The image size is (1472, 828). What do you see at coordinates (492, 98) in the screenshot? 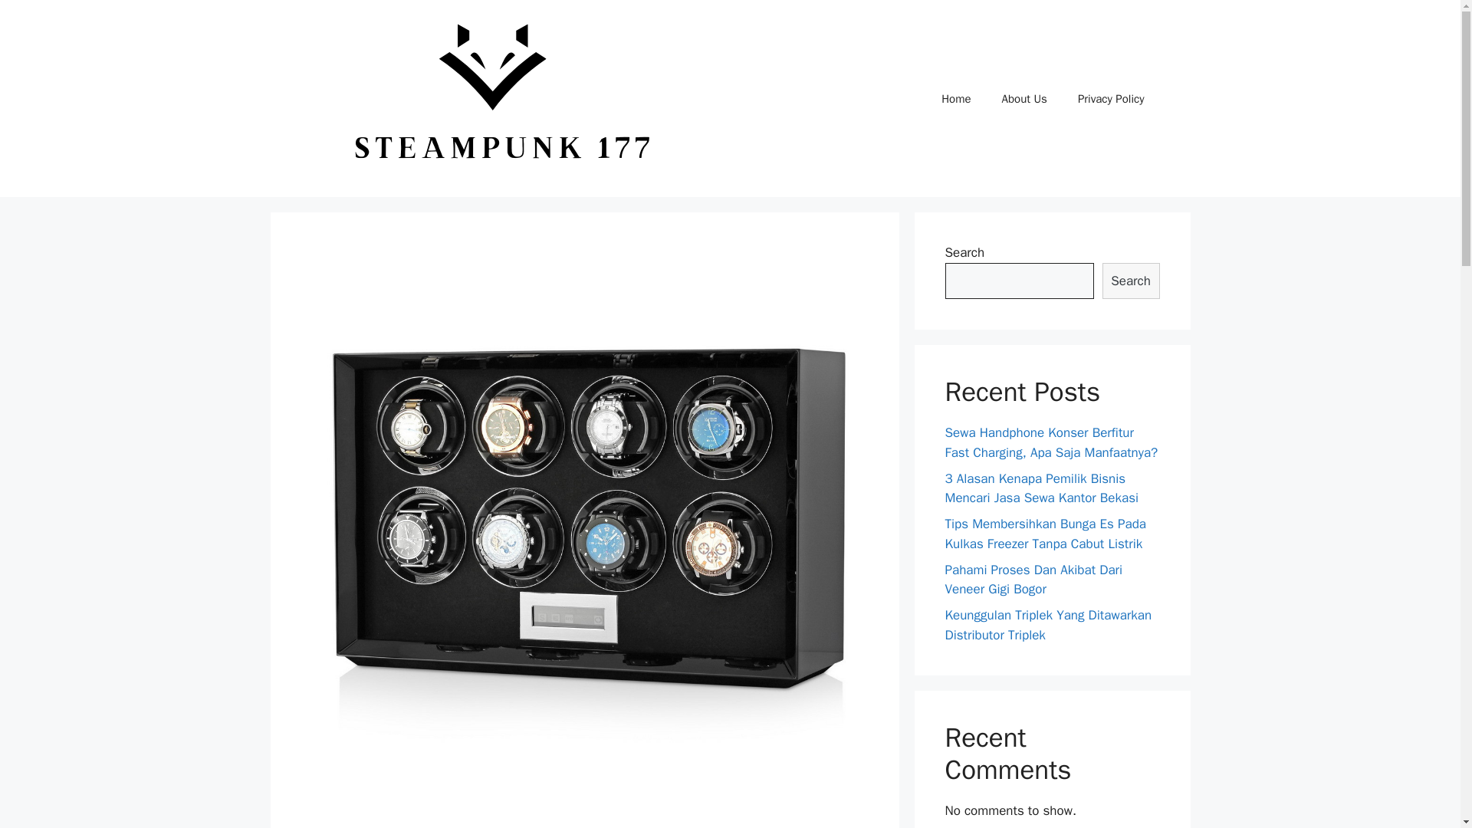
I see `Steampunk 1577` at bounding box center [492, 98].